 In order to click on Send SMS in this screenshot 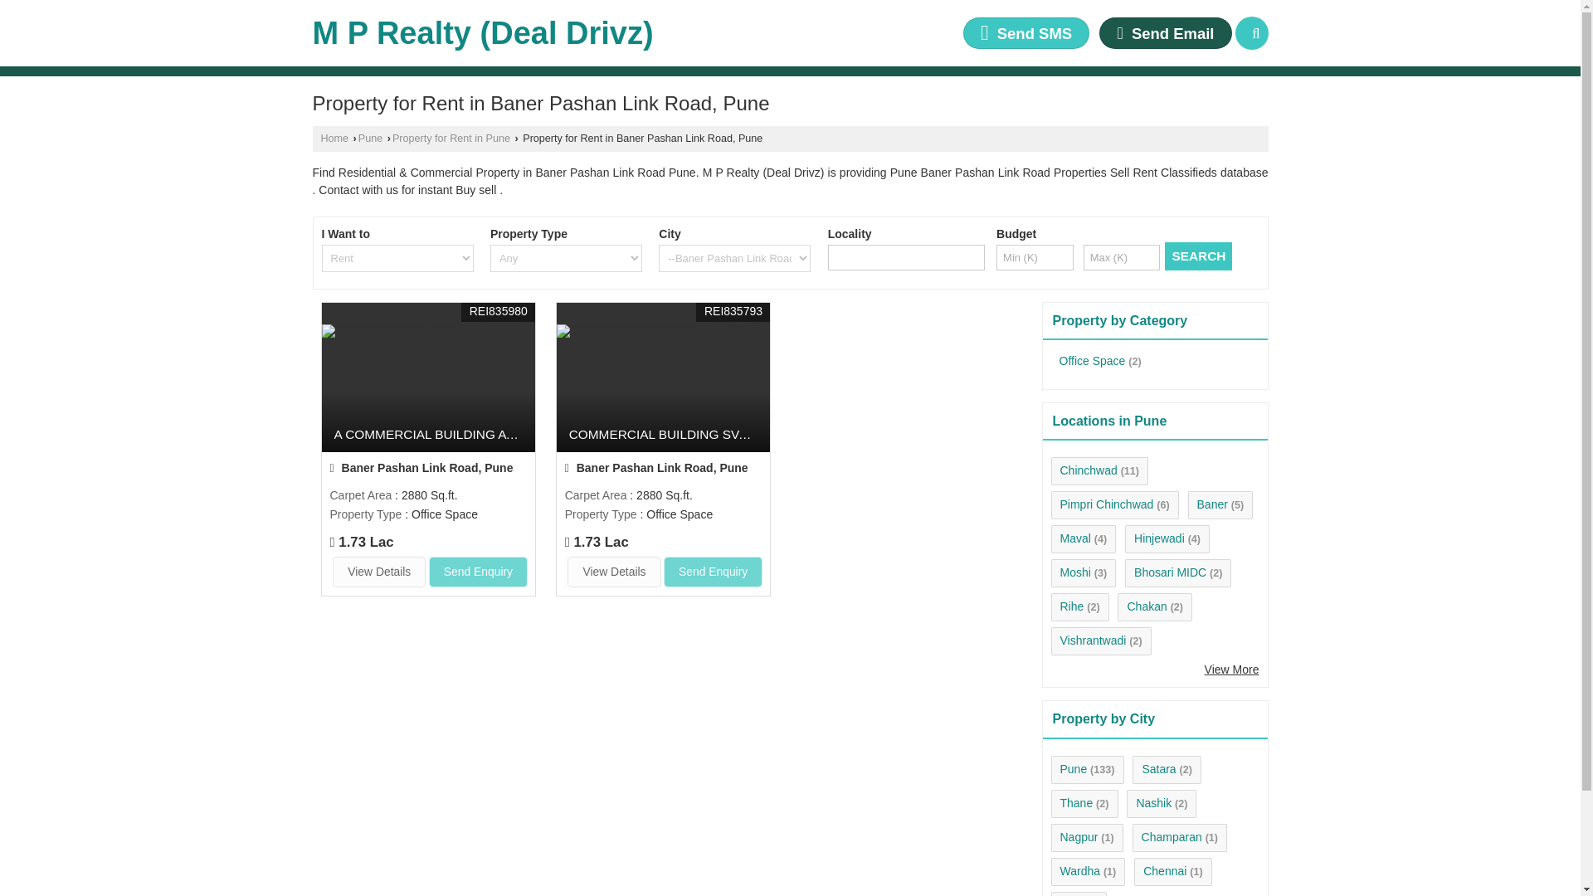, I will do `click(1026, 32)`.